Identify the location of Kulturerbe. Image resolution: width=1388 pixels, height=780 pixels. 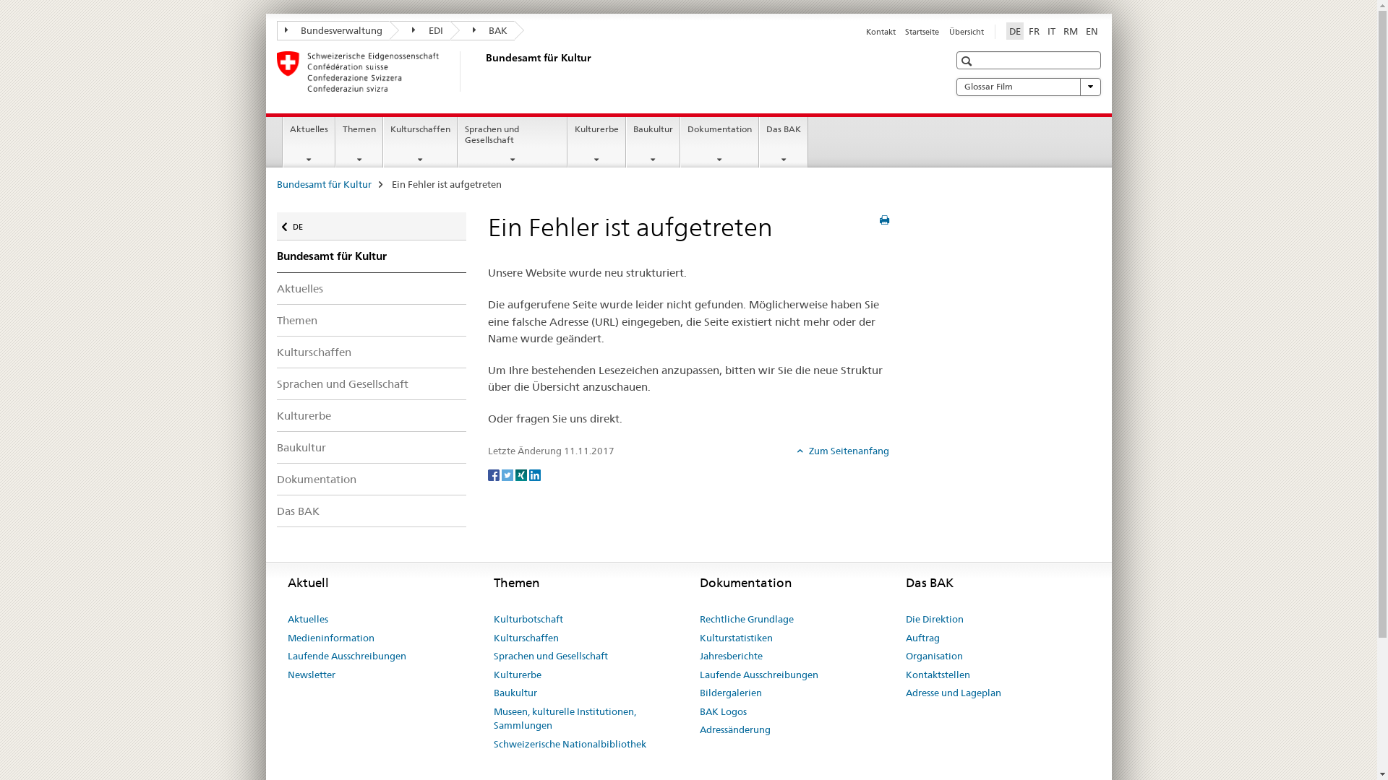
(517, 675).